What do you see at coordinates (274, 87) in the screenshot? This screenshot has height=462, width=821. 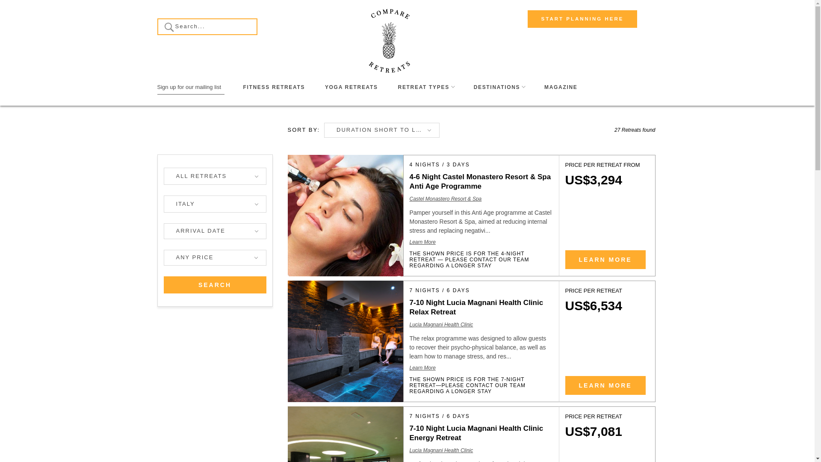 I see `FITNESS RETREATS` at bounding box center [274, 87].